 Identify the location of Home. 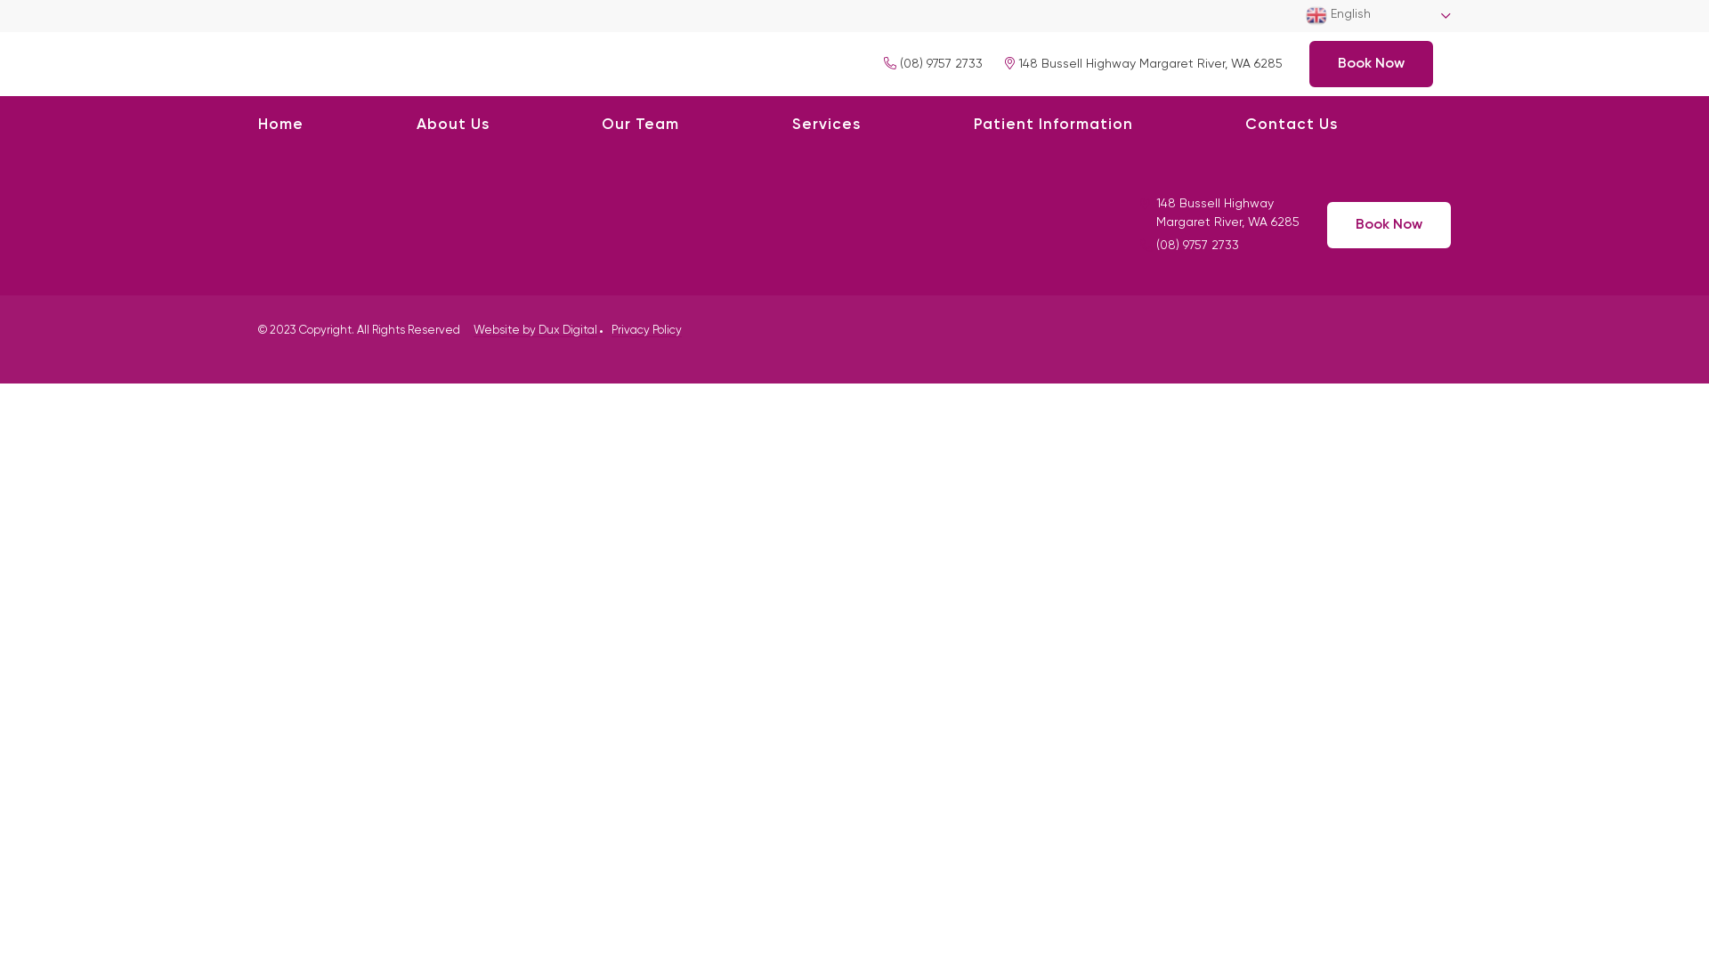
(281, 125).